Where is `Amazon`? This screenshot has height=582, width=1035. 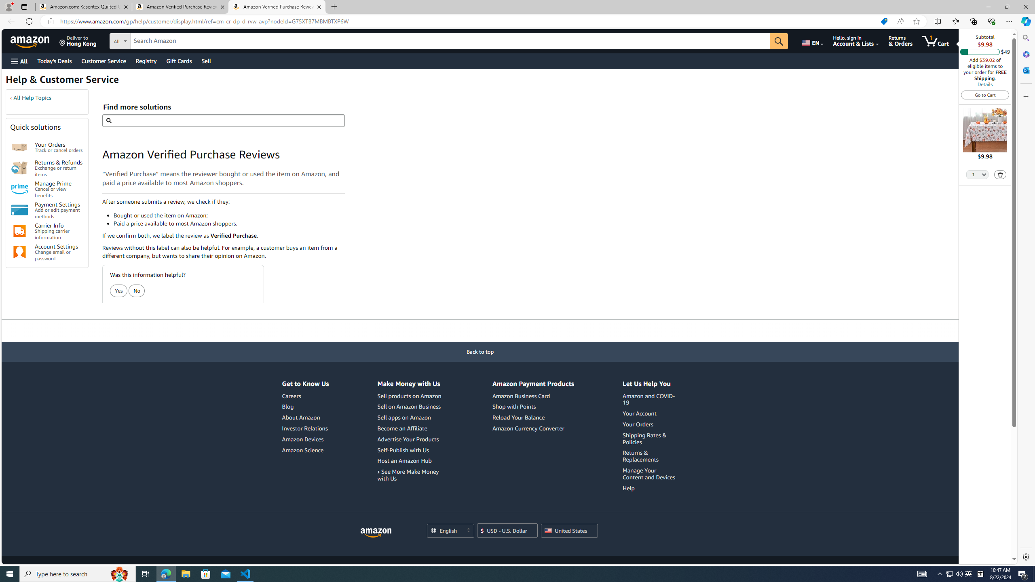
Amazon is located at coordinates (31, 41).